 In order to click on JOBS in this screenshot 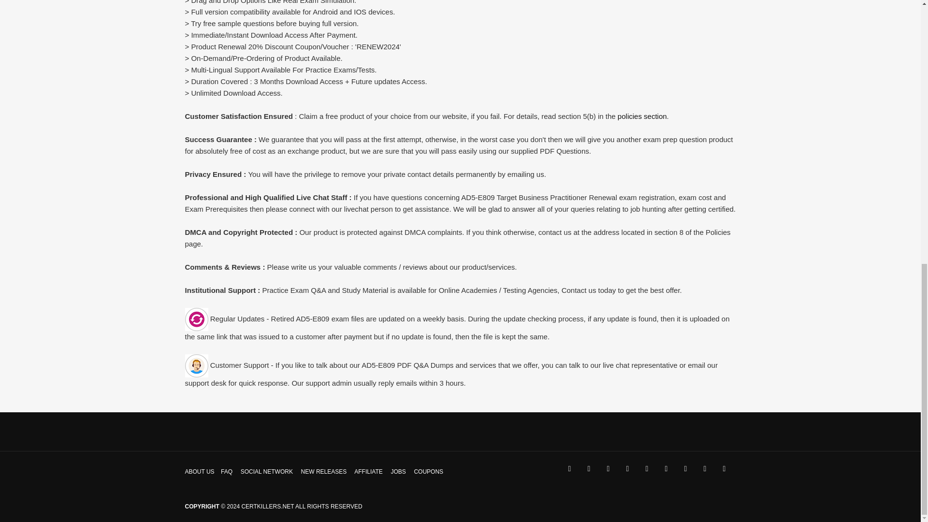, I will do `click(398, 471)`.